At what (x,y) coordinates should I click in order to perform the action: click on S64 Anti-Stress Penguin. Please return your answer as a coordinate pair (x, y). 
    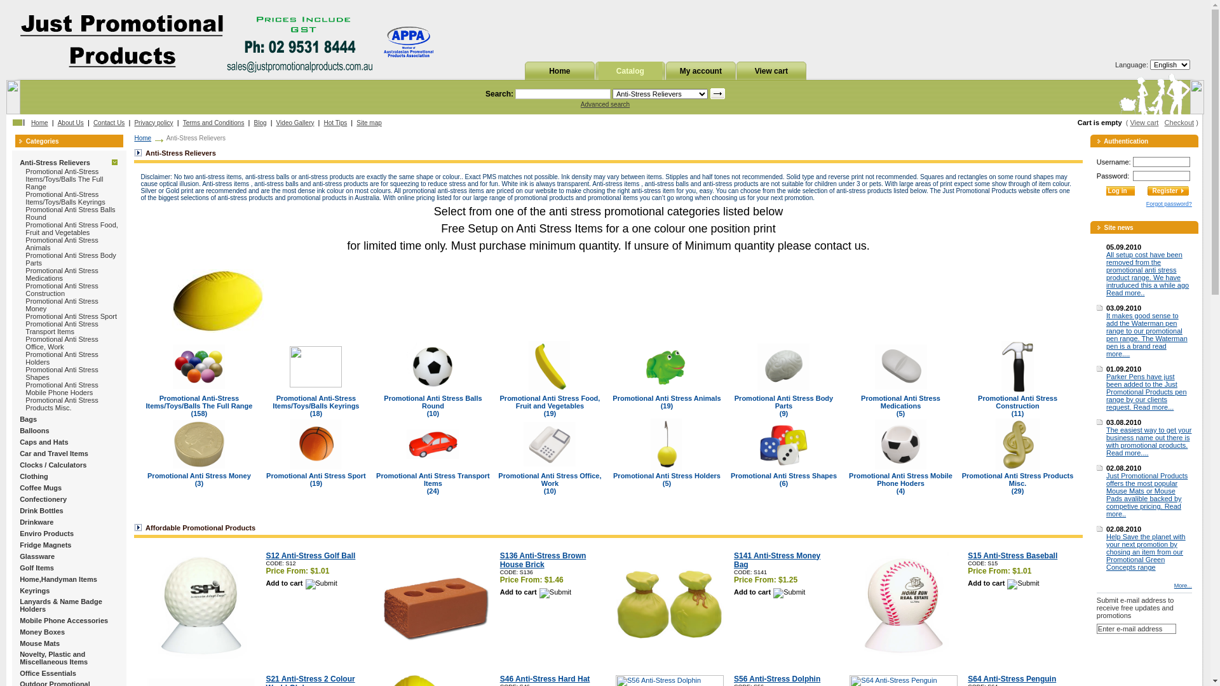
    Looking at the image, I should click on (1012, 679).